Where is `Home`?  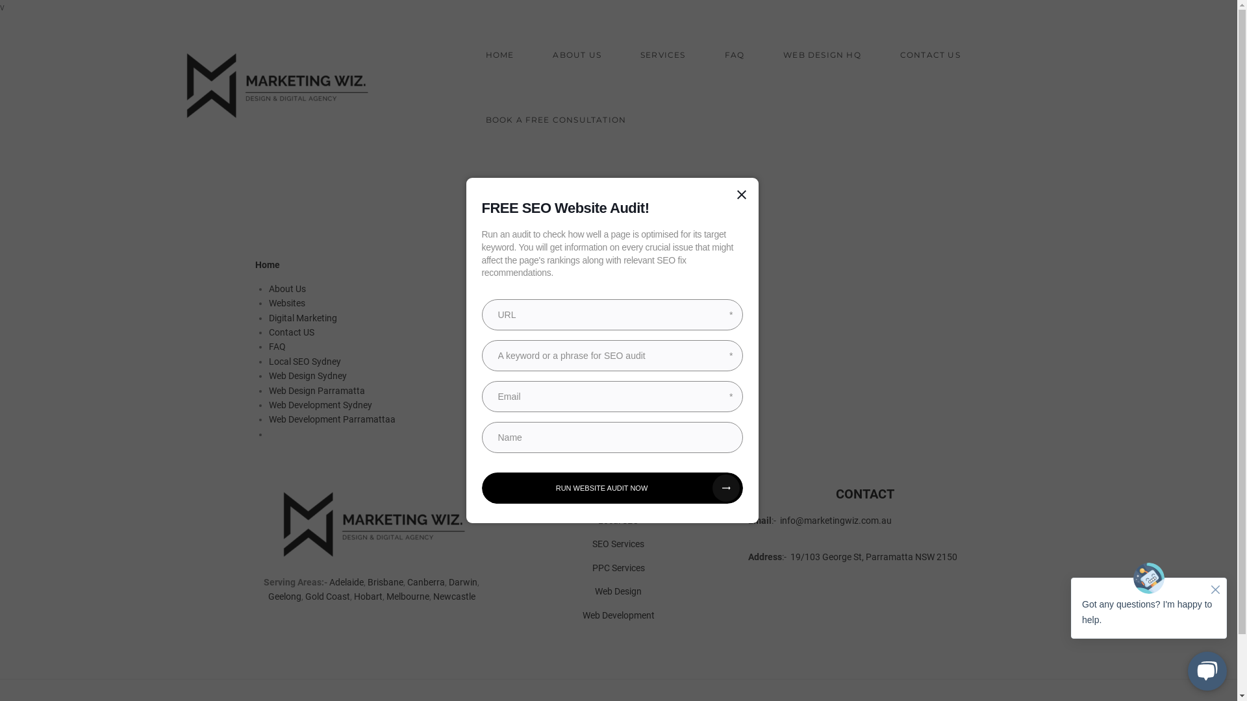 Home is located at coordinates (267, 265).